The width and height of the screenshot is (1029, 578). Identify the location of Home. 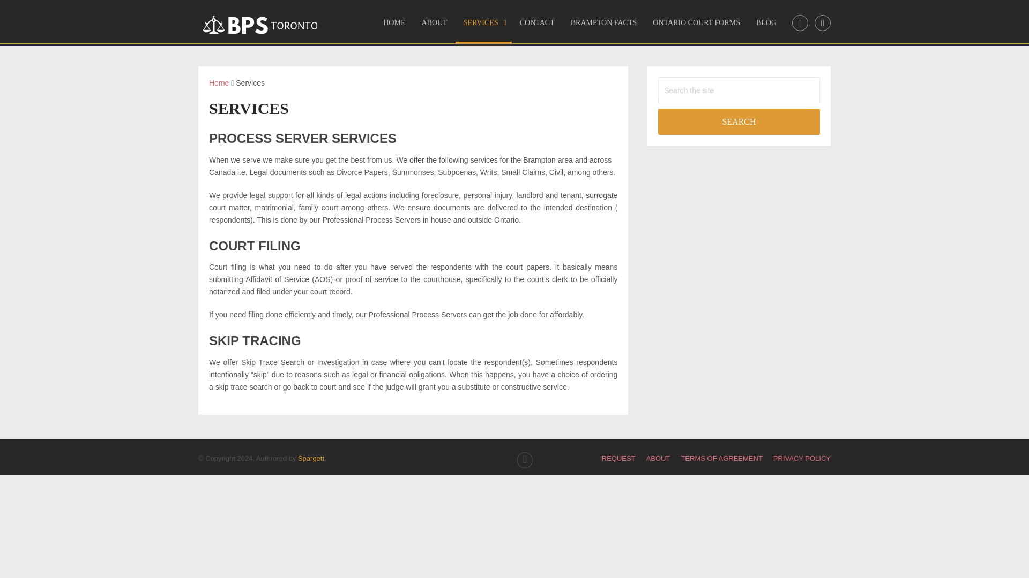
(219, 82).